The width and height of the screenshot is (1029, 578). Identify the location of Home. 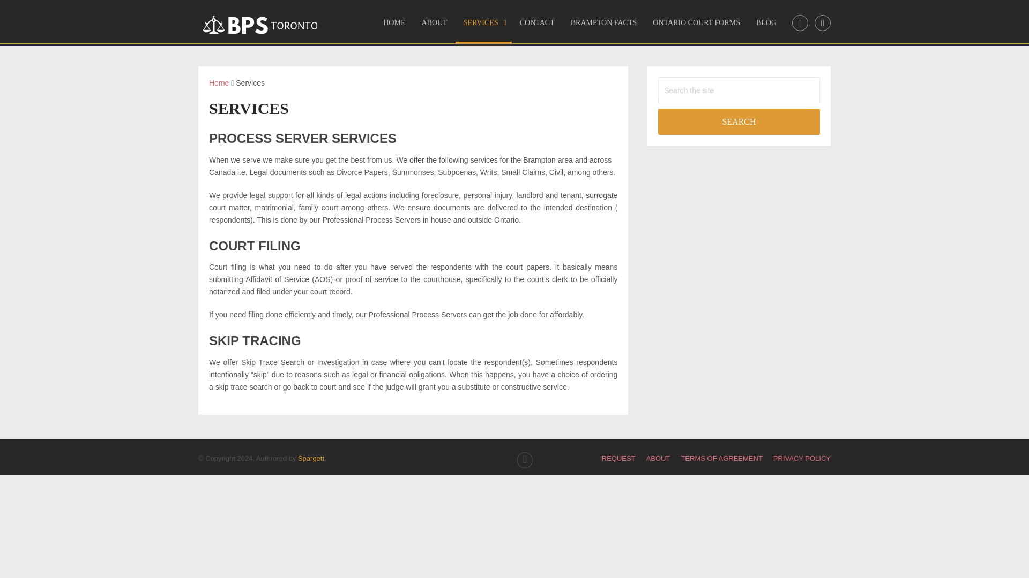
(219, 82).